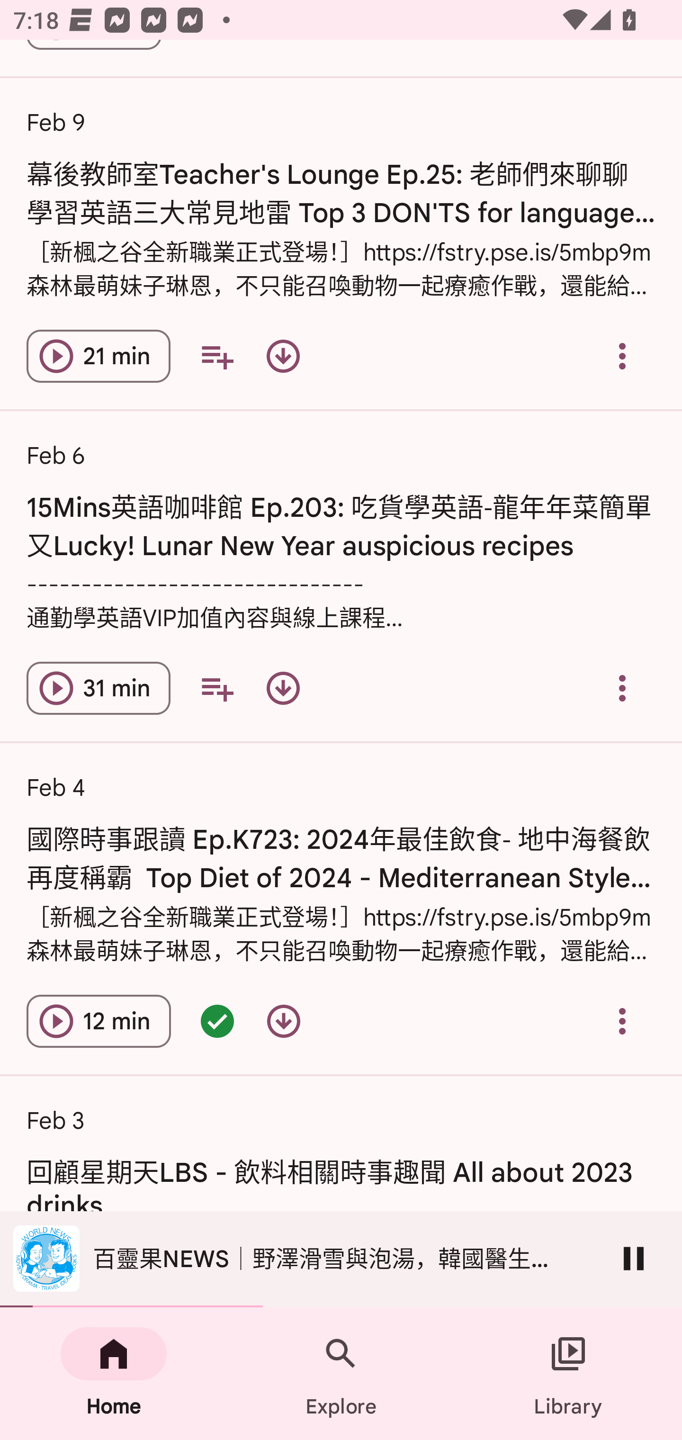  I want to click on Explore, so click(341, 1374).